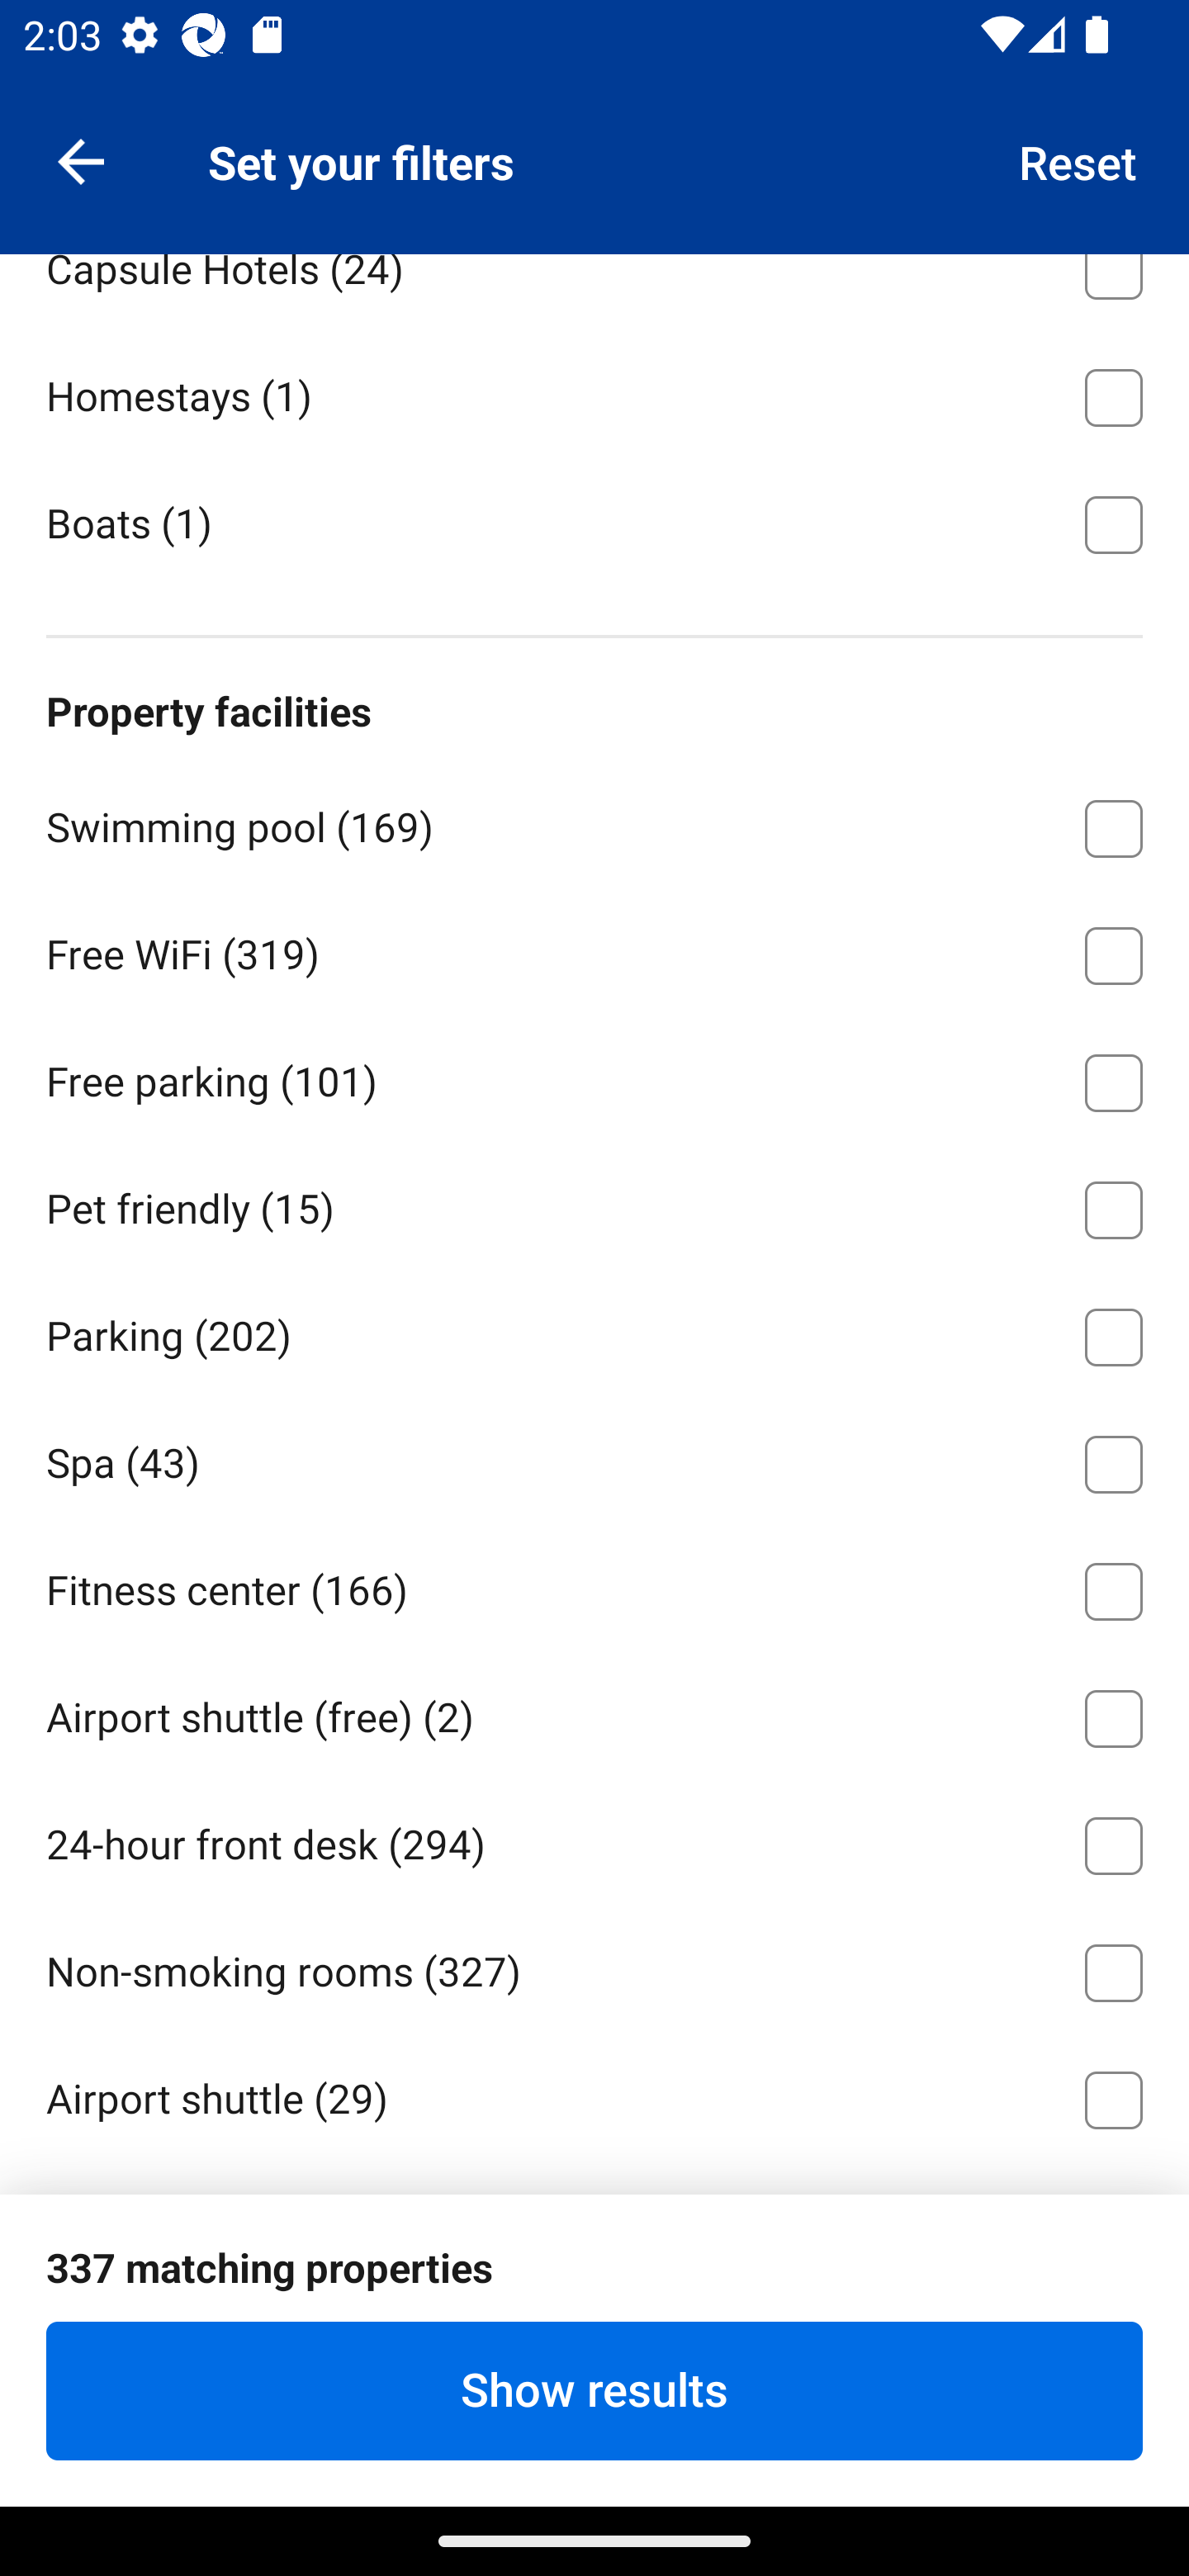  I want to click on 24-hour front desk ⁦(294), so click(594, 1840).